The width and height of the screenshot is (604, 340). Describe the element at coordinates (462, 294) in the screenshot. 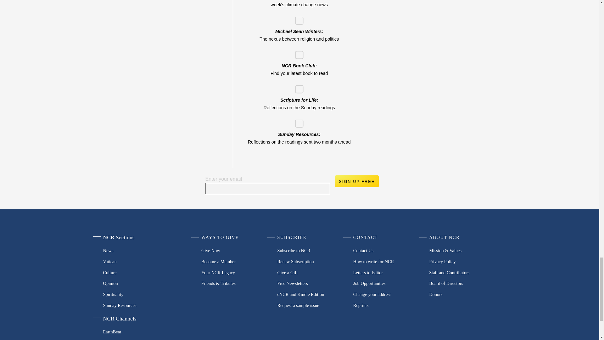

I see `Donors` at that location.